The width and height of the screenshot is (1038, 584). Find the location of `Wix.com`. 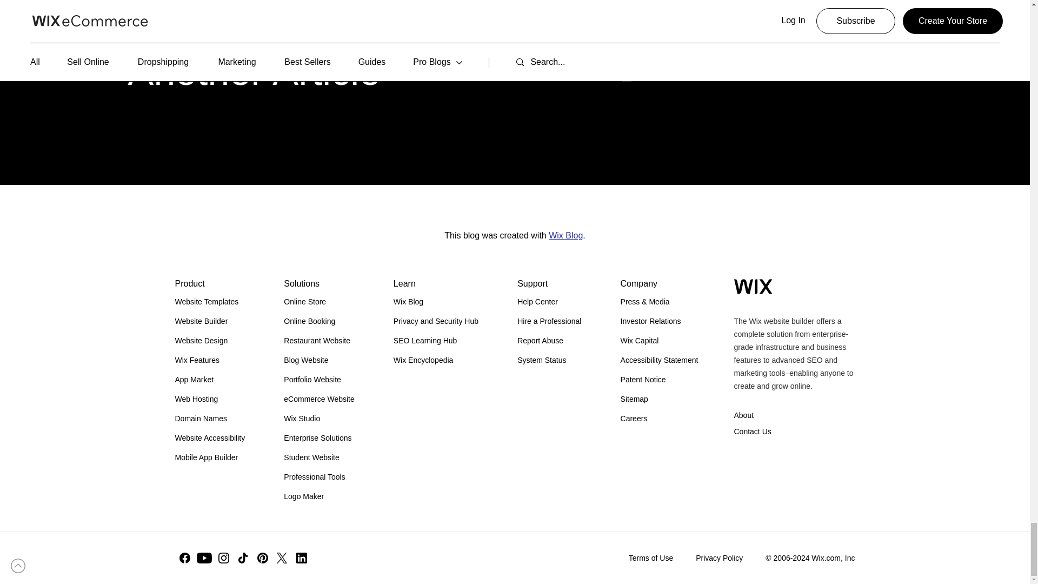

Wix.com is located at coordinates (753, 287).